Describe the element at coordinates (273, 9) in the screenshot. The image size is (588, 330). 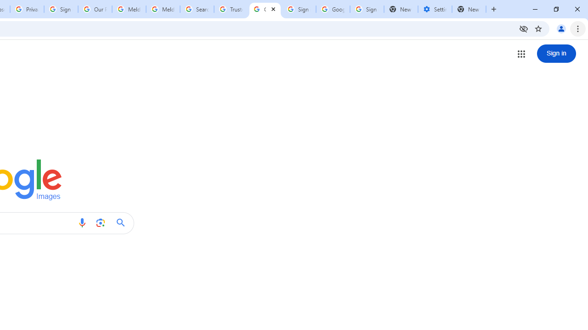
I see `Close` at that location.